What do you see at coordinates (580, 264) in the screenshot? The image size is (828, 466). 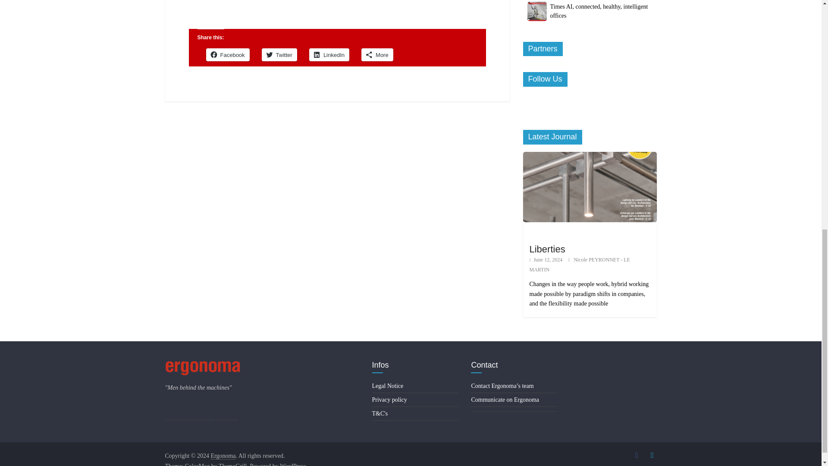 I see `Nicole PEYRONNET - LE MARTIN` at bounding box center [580, 264].